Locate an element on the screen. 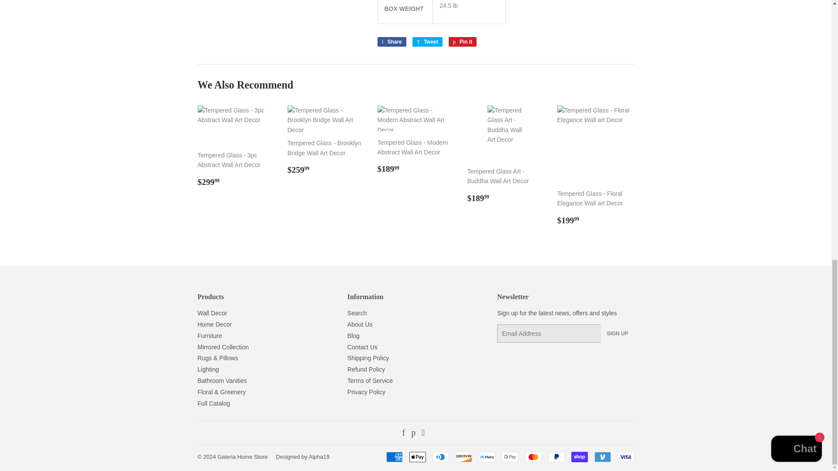 This screenshot has height=471, width=838. Venmo is located at coordinates (602, 457).